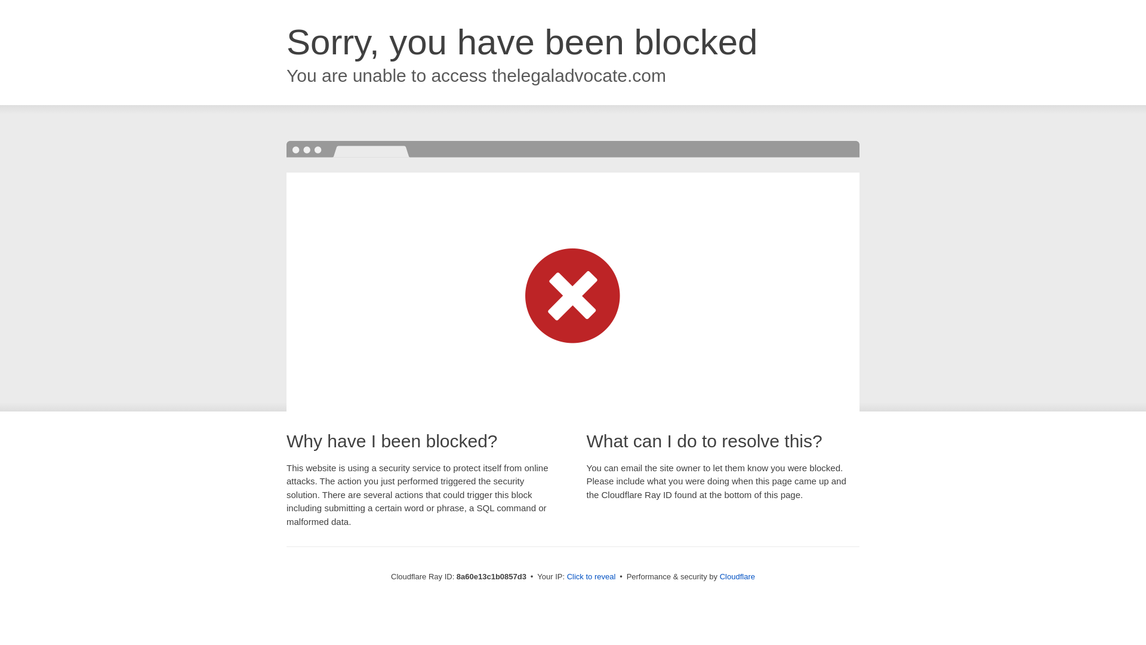 Image resolution: width=1146 pixels, height=645 pixels. I want to click on Click to reveal, so click(592, 577).